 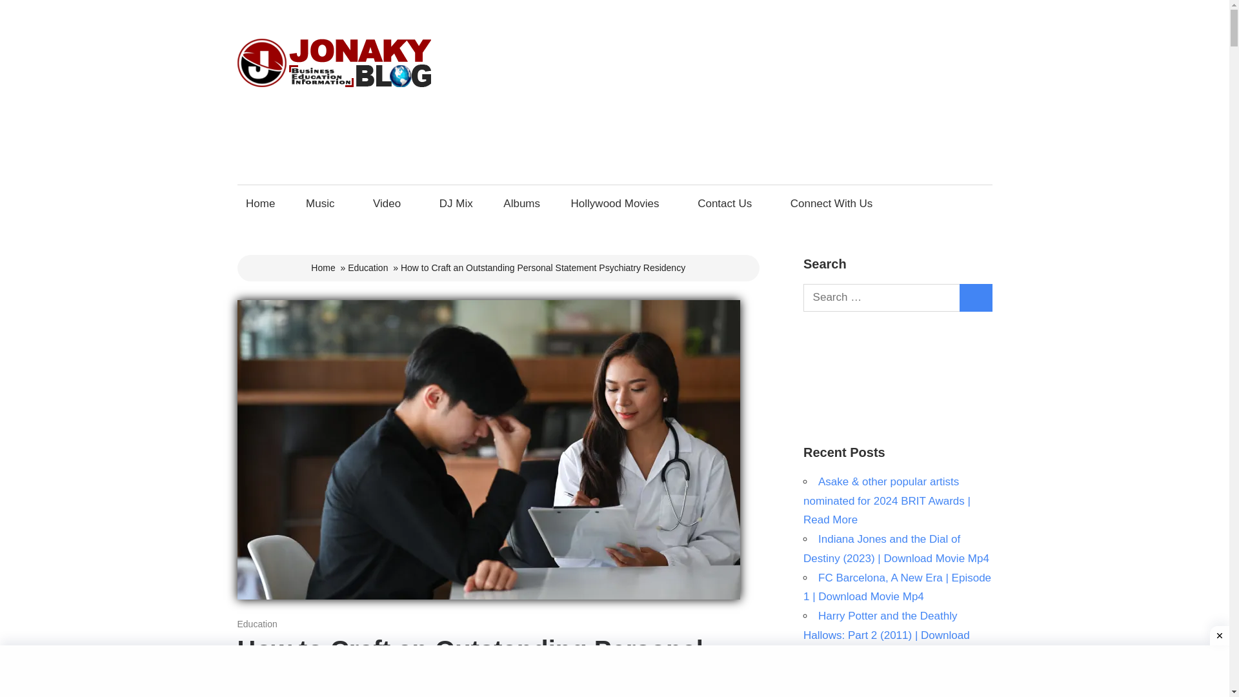 I want to click on Home, so click(x=261, y=203).